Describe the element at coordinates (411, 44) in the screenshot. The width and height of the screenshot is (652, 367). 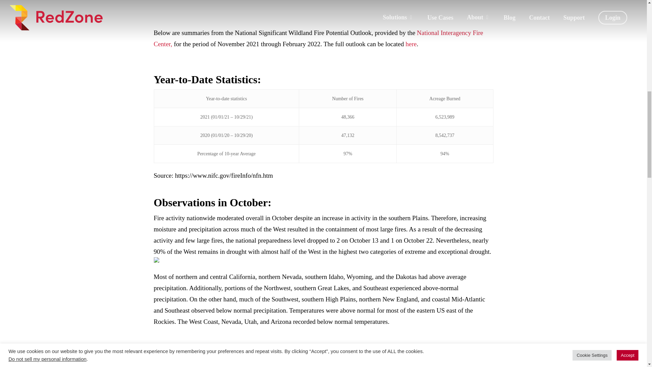
I see `here` at that location.